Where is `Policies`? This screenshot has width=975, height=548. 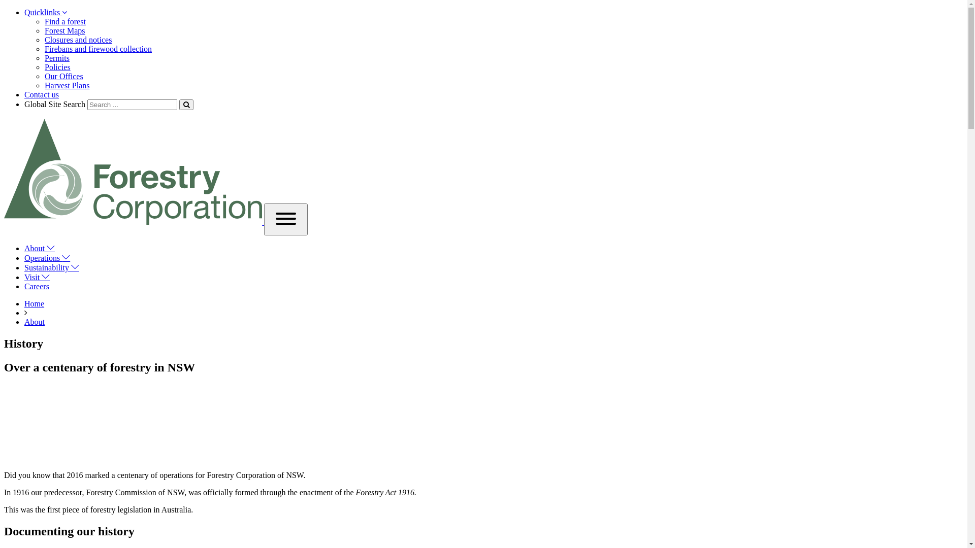 Policies is located at coordinates (58, 67).